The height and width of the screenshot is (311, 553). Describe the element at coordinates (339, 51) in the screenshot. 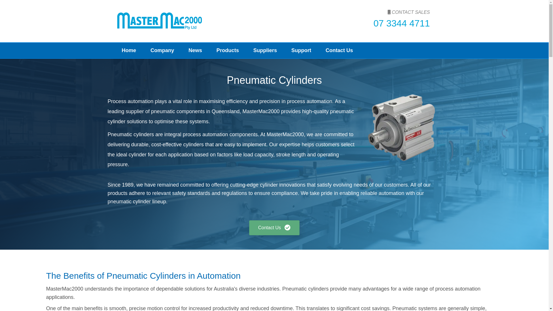

I see `Contact Us` at that location.